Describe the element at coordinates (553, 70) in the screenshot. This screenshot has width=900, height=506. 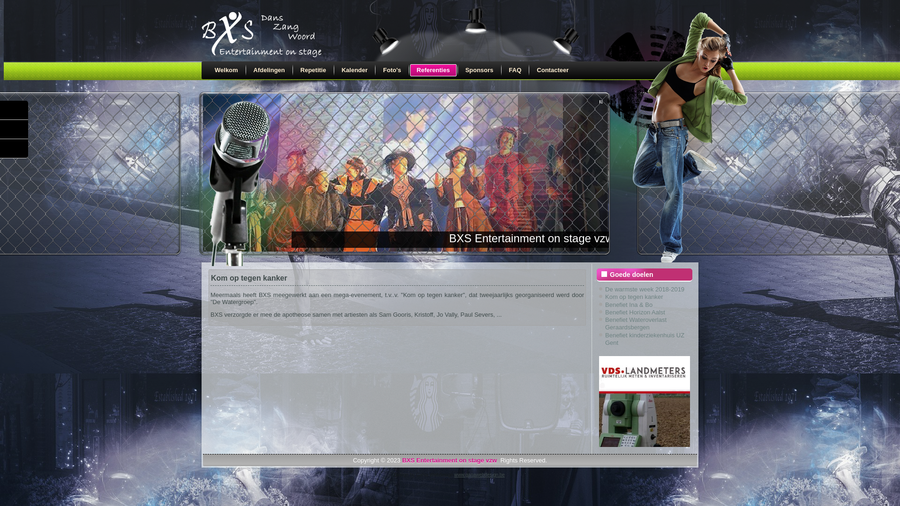
I see `Contacteer` at that location.